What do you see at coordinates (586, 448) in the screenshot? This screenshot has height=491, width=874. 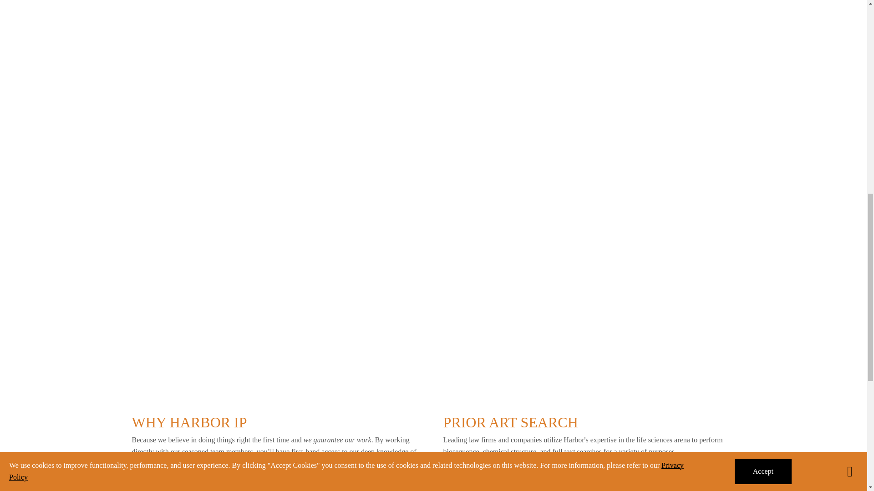 I see `Prior Art Search` at bounding box center [586, 448].